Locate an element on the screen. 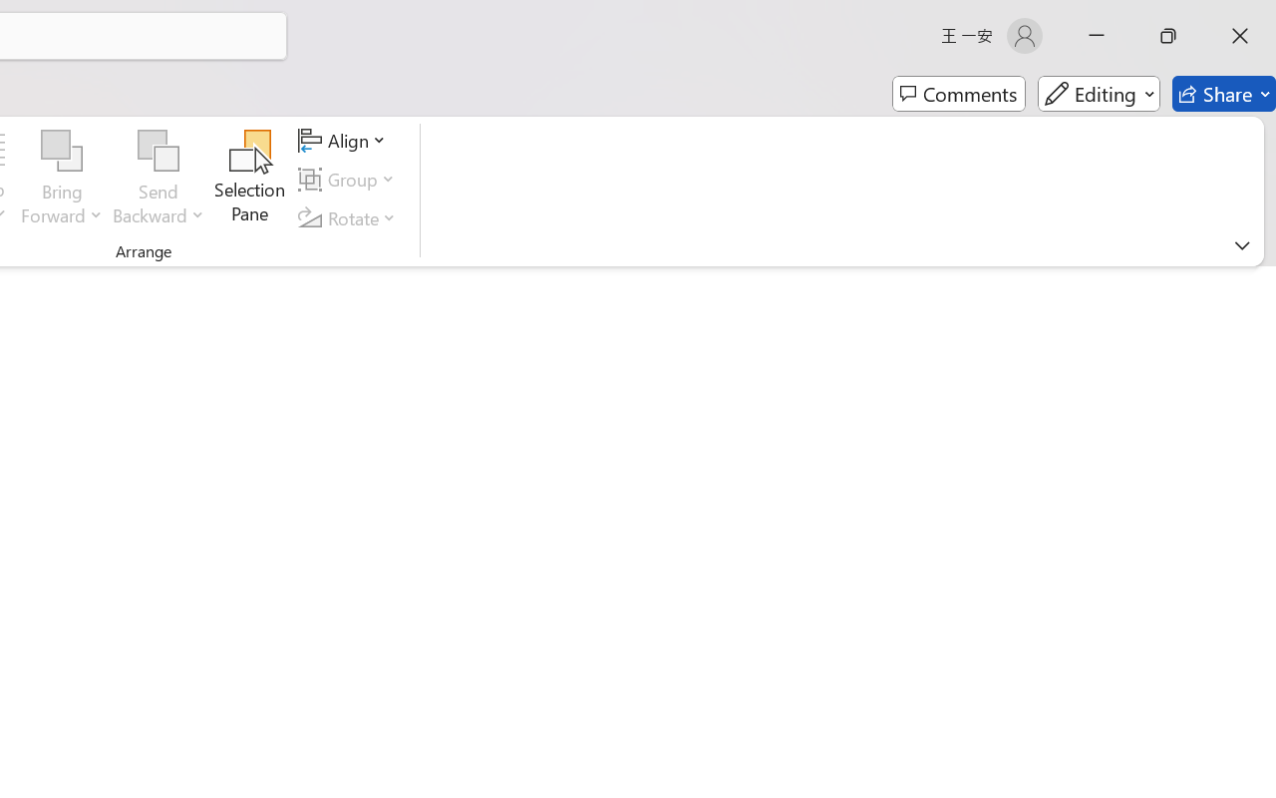 The image size is (1276, 798). Ribbon Display Options is located at coordinates (1242, 245).